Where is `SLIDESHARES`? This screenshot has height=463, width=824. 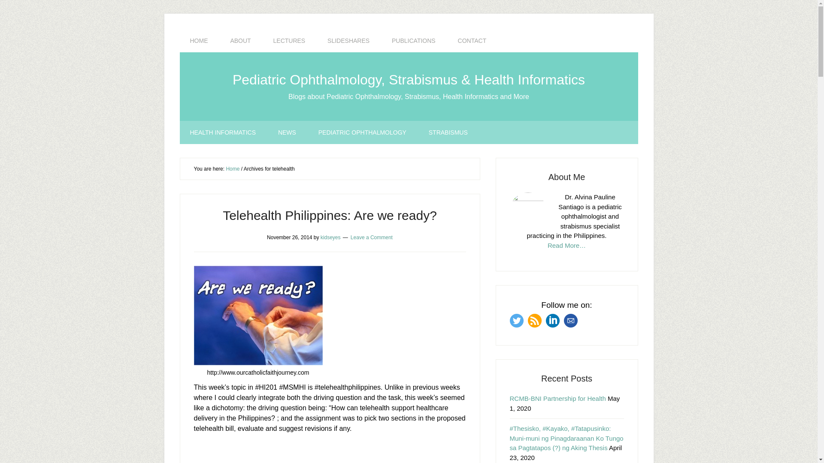 SLIDESHARES is located at coordinates (348, 41).